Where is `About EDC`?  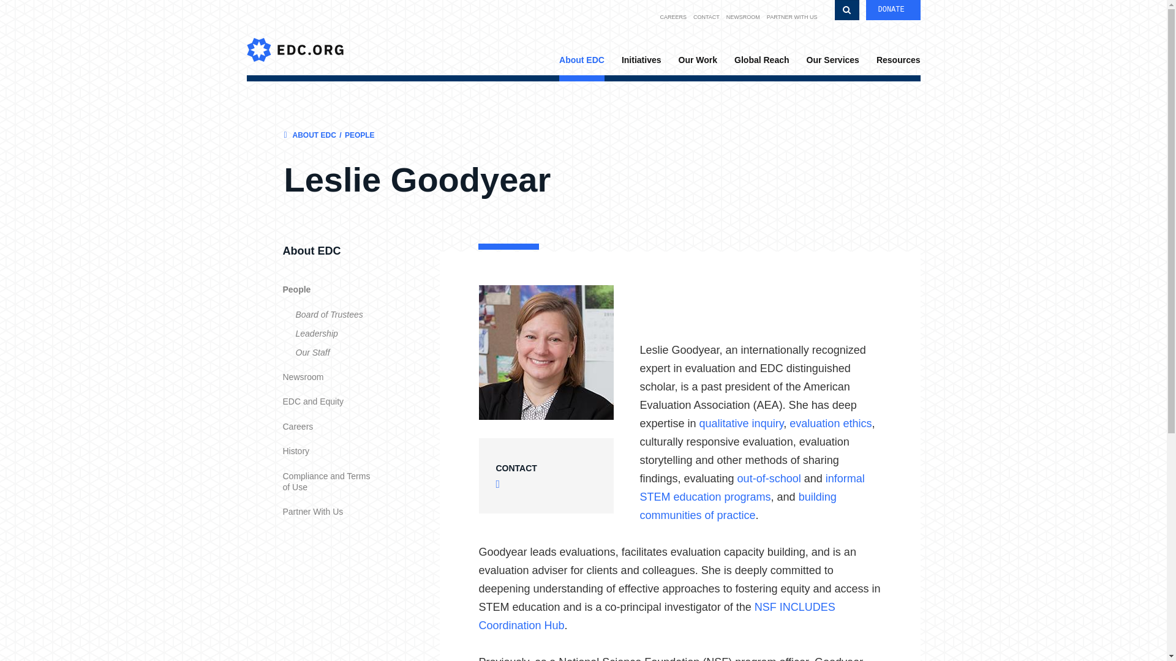 About EDC is located at coordinates (582, 67).